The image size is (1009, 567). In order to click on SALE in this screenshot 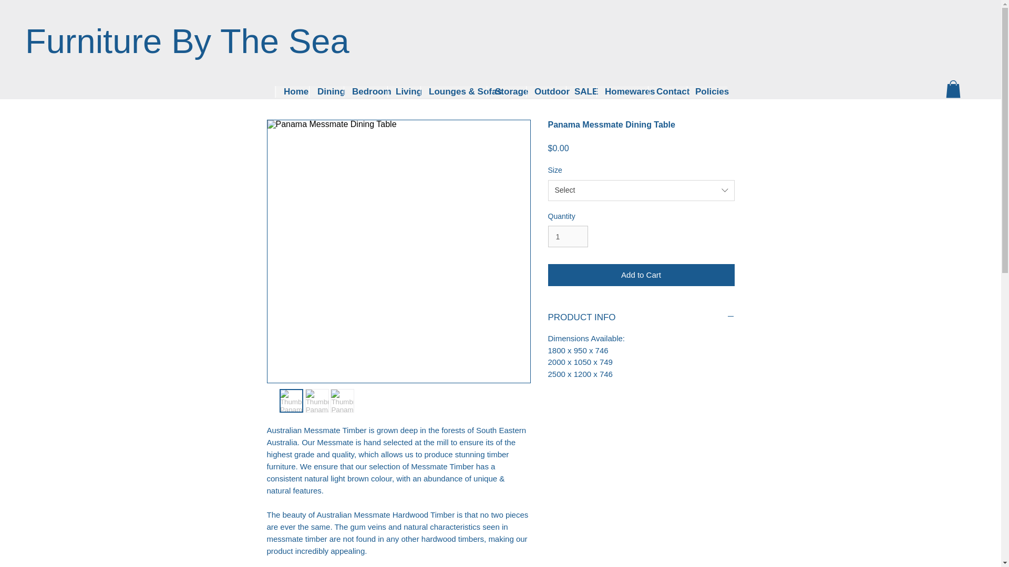, I will do `click(581, 91)`.